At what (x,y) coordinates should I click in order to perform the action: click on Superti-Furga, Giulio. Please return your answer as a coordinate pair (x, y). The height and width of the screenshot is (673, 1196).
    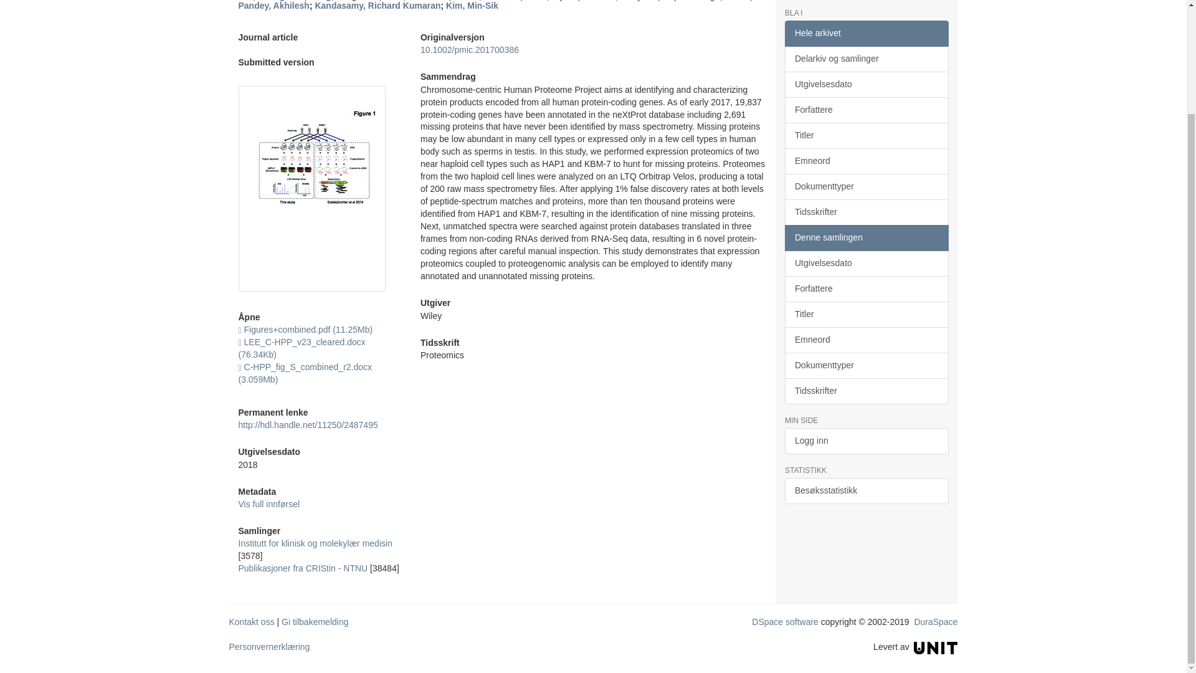
    Looking at the image, I should click on (706, 1).